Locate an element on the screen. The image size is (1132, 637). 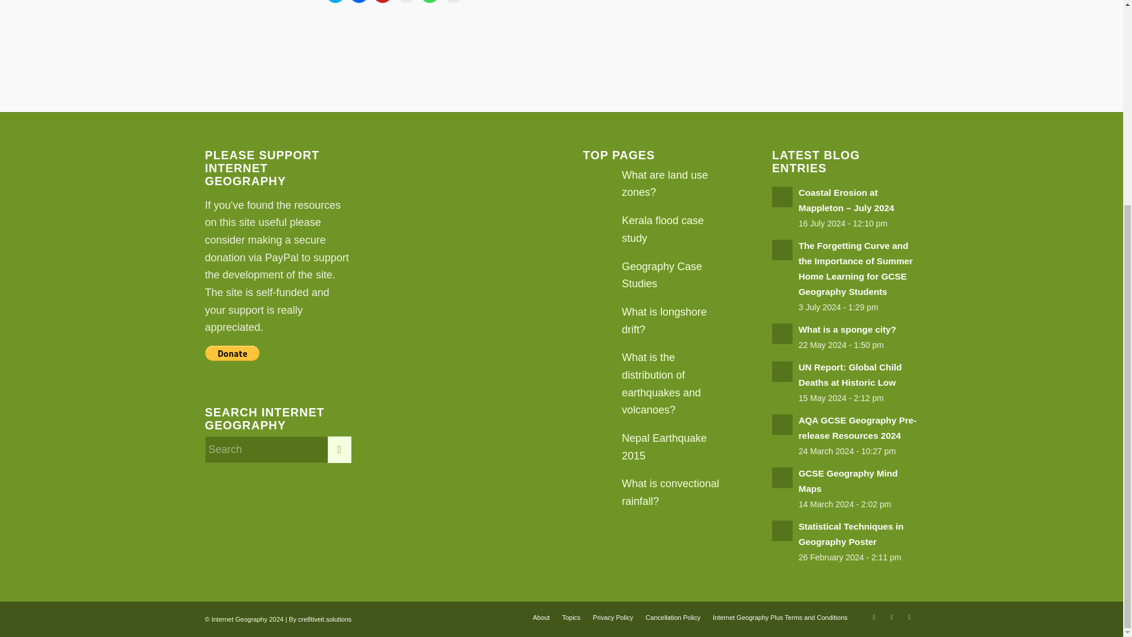
Click to share on WhatsApp is located at coordinates (429, 1).